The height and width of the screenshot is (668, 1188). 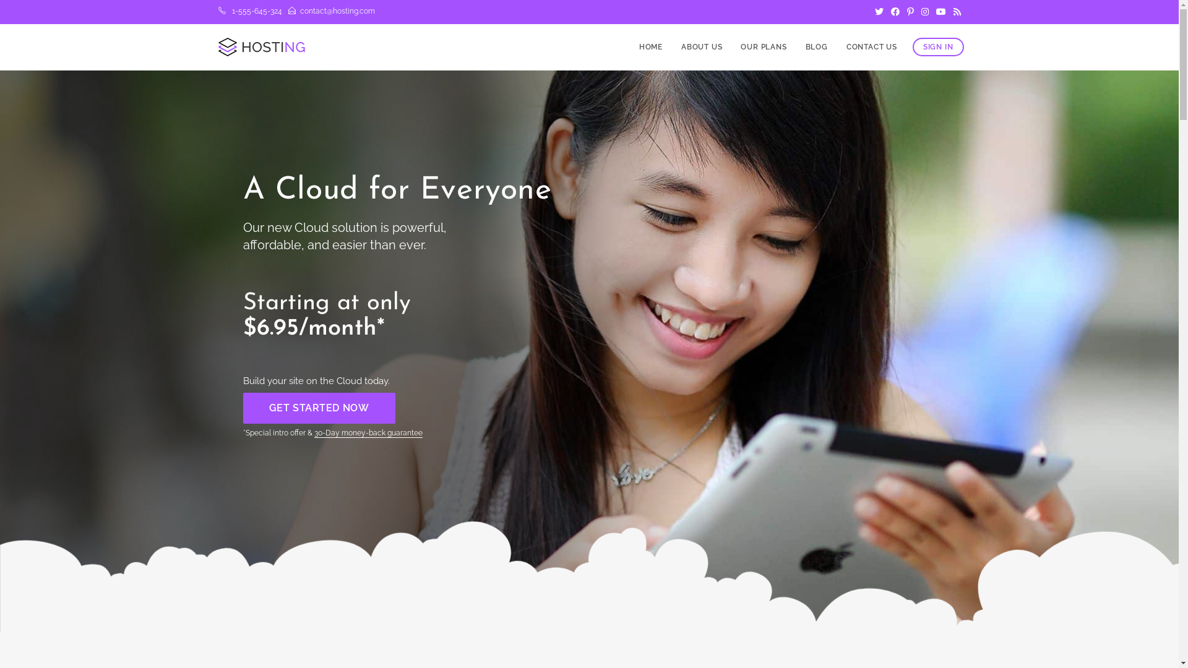 I want to click on CONTACT US, so click(x=872, y=47).